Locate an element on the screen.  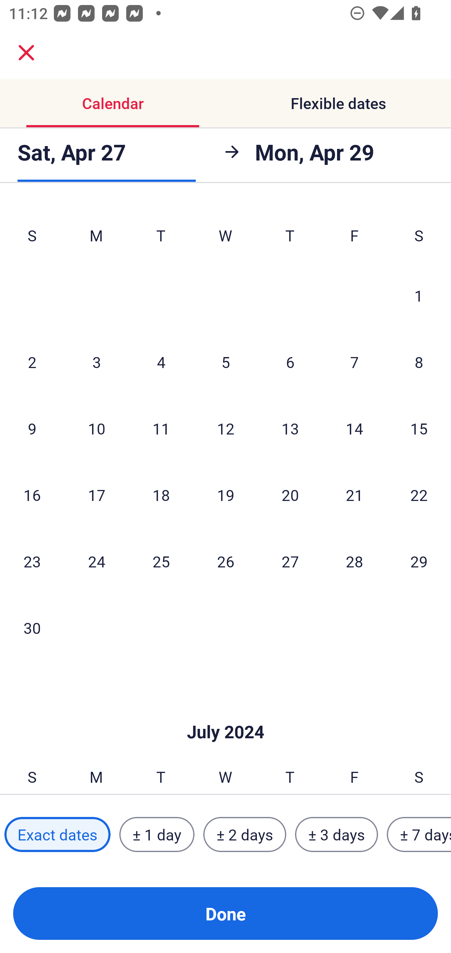
12 Wednesday, June 12, 2024 is located at coordinates (225, 428).